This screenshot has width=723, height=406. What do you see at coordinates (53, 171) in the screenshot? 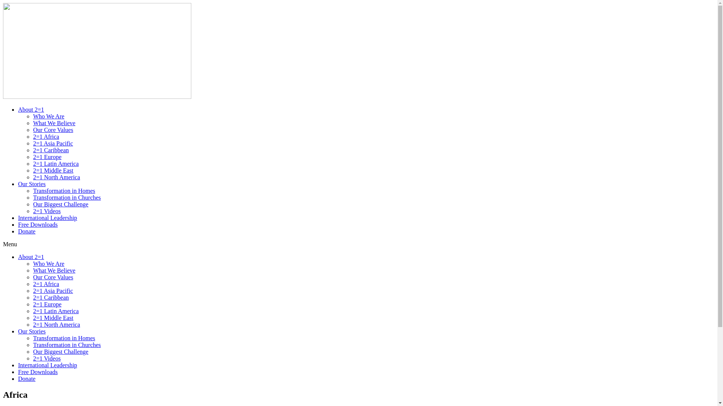
I see `2=1 Middle East` at bounding box center [53, 171].